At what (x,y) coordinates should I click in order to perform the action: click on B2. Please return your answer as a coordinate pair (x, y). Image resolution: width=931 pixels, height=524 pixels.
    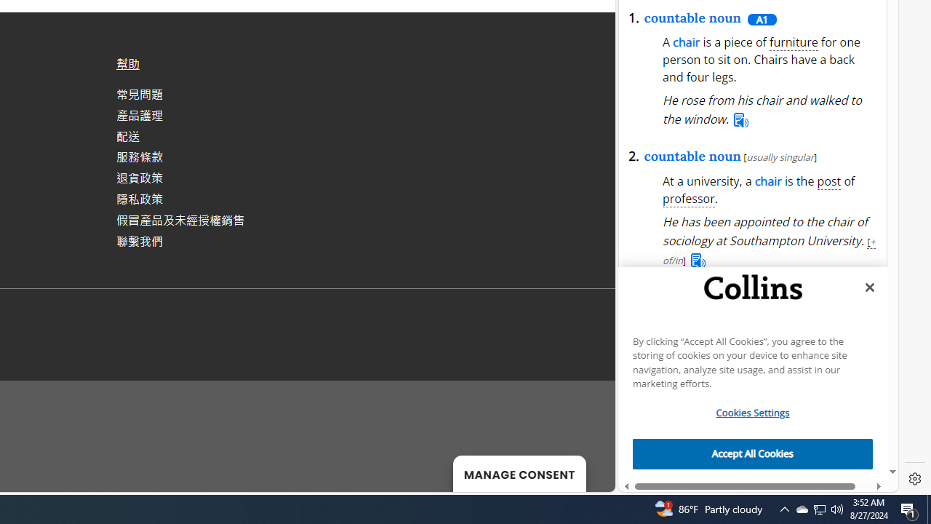
    Looking at the image, I should click on (692, 475).